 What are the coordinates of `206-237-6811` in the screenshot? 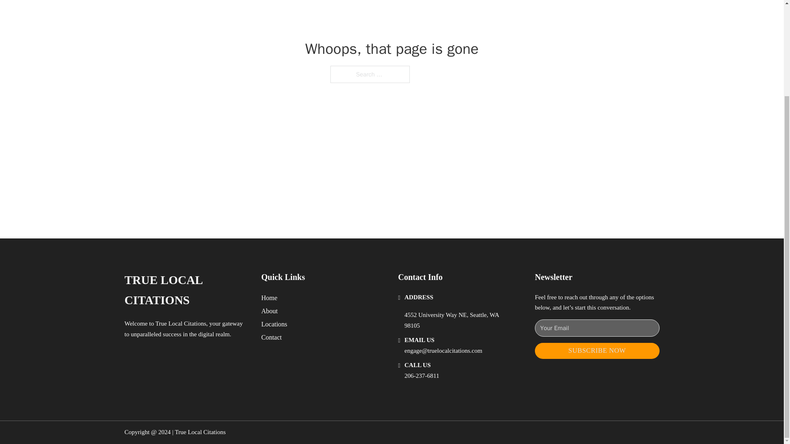 It's located at (422, 376).